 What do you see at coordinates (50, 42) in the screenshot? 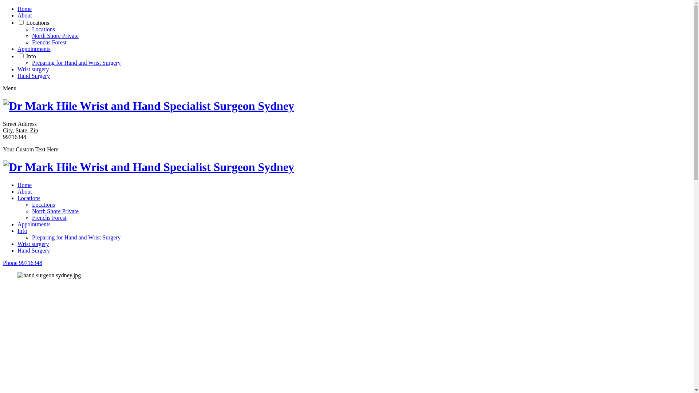
I see `Frenchs Forest` at bounding box center [50, 42].